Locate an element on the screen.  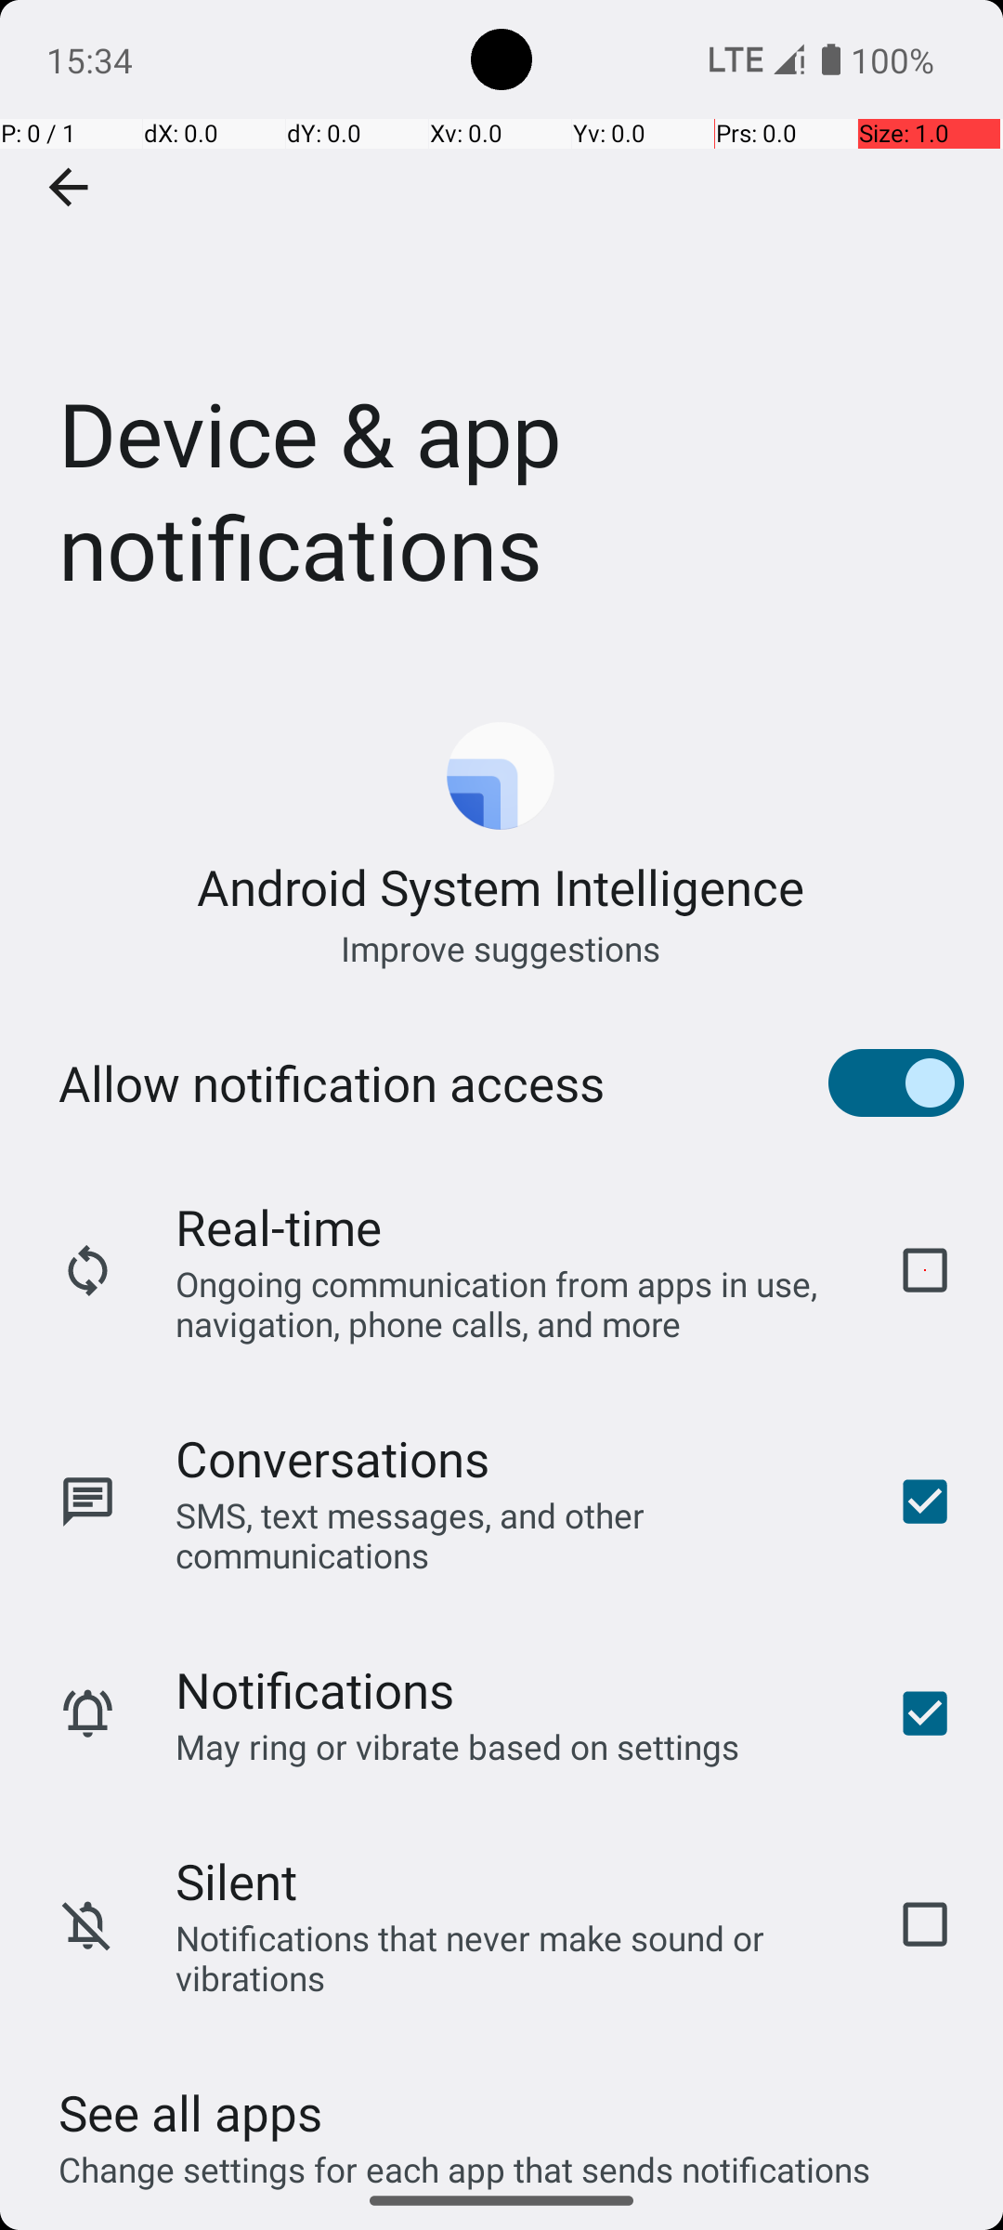
SMS, text messages, and other communications is located at coordinates (511, 1535).